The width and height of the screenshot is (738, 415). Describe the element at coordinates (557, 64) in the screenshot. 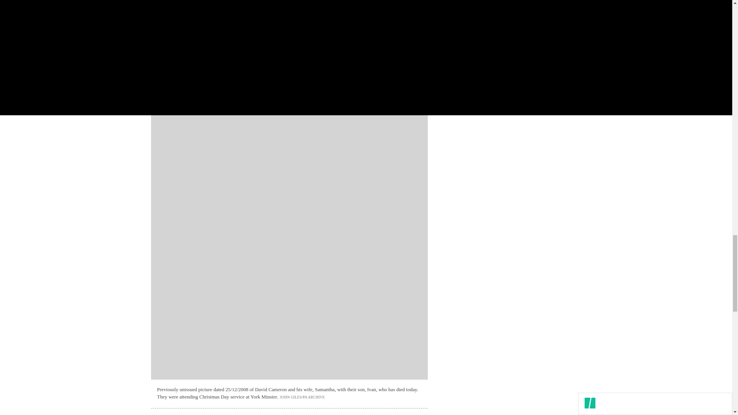

I see `SIGN UP` at that location.